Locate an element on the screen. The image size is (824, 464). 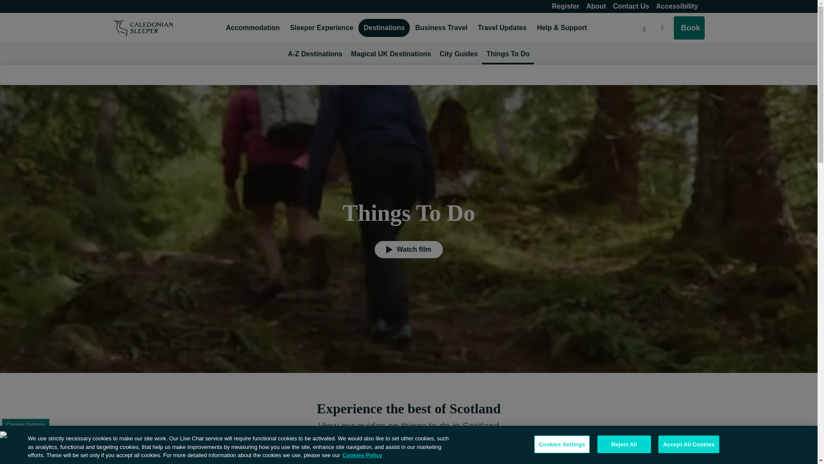
Company Logo is located at coordinates (14, 445).